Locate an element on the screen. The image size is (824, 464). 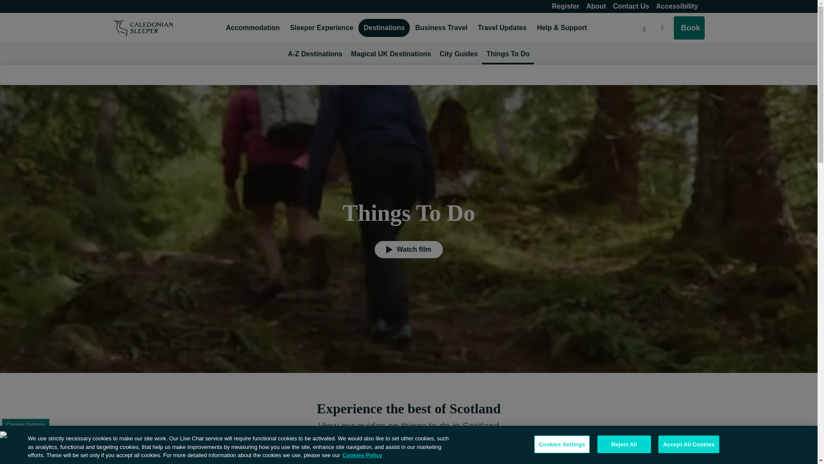
Company Logo is located at coordinates (14, 445).